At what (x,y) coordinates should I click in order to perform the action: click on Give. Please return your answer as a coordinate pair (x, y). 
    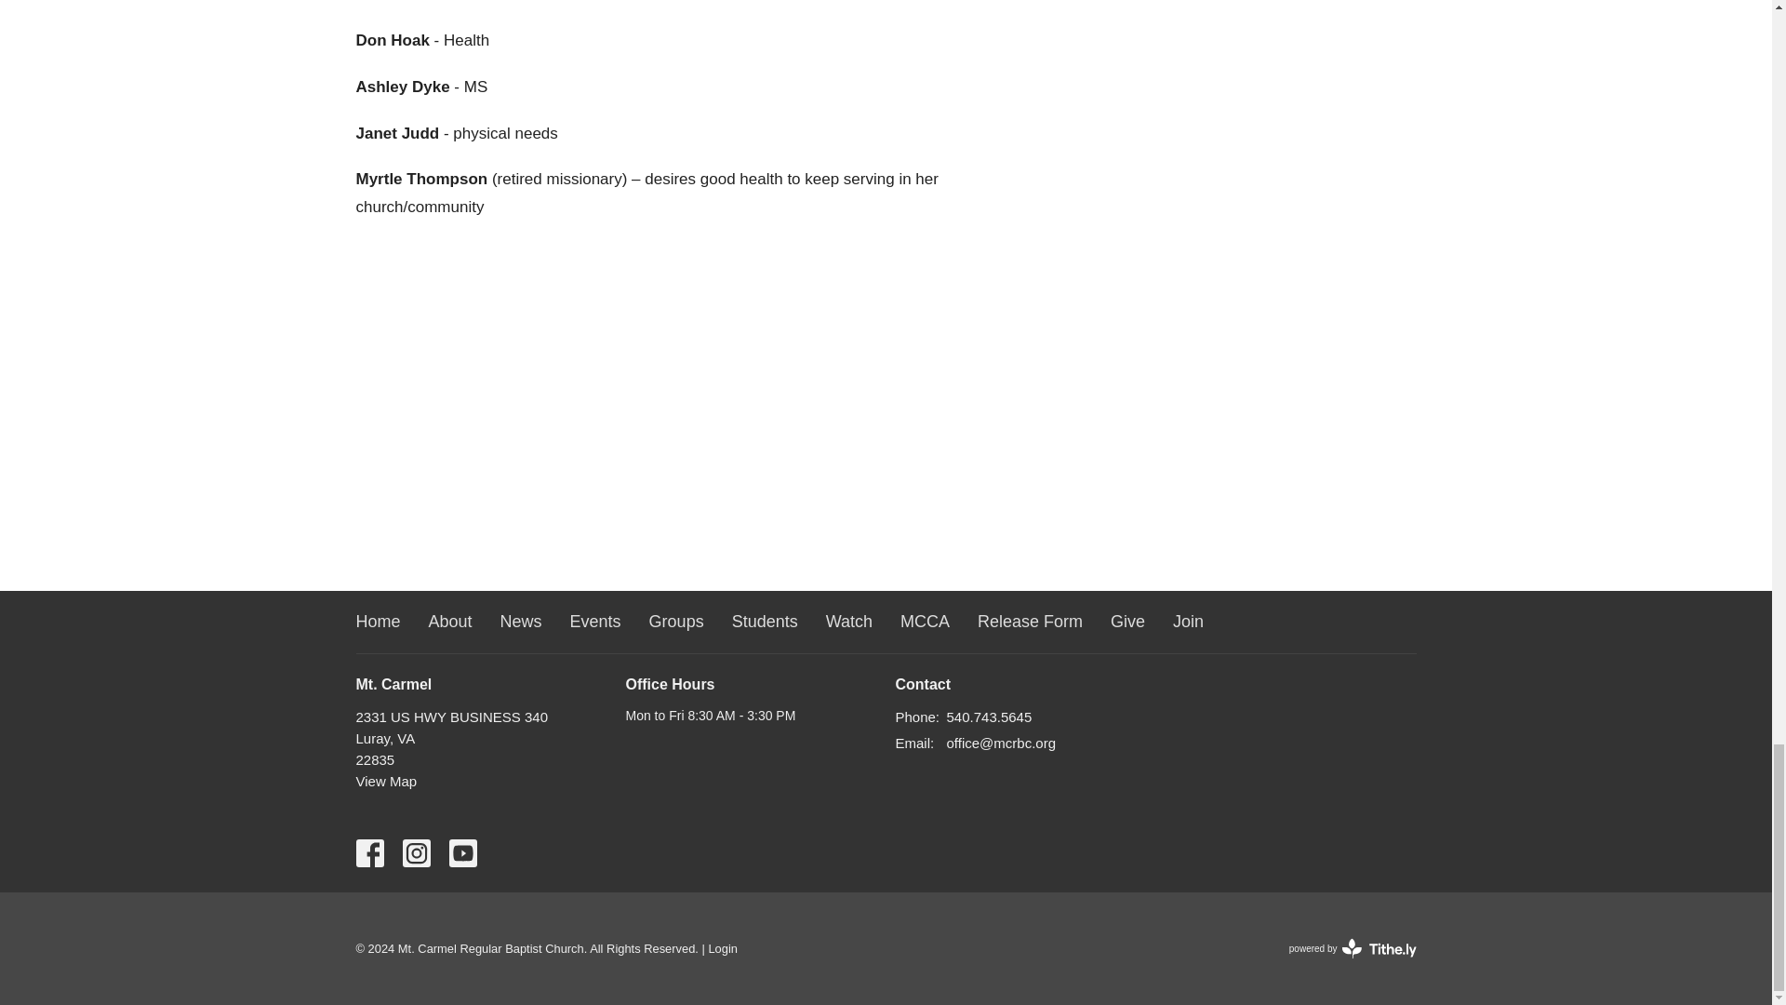
    Looking at the image, I should click on (1127, 622).